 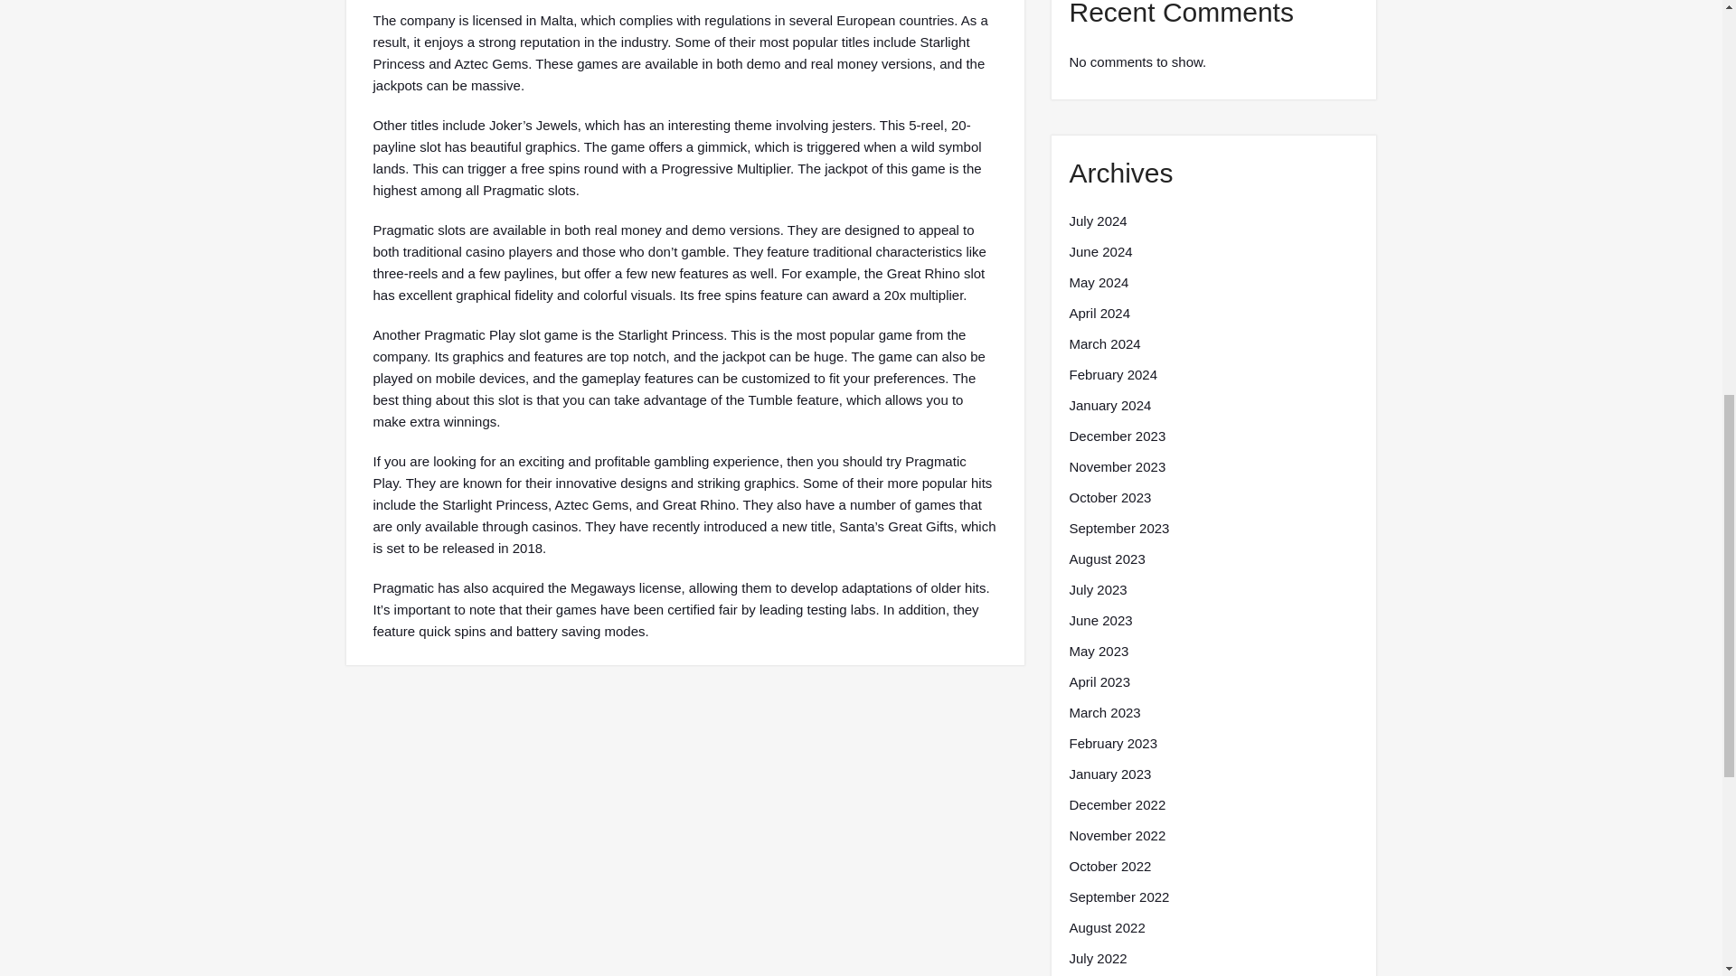 I want to click on November 2023, so click(x=1117, y=467).